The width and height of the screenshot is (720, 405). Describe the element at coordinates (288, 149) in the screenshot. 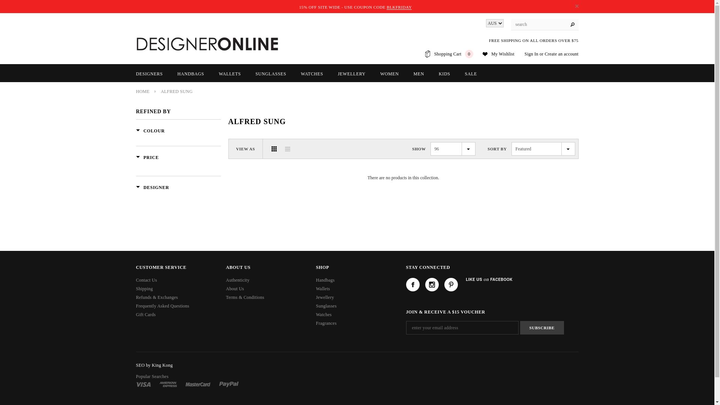

I see `LIST` at that location.